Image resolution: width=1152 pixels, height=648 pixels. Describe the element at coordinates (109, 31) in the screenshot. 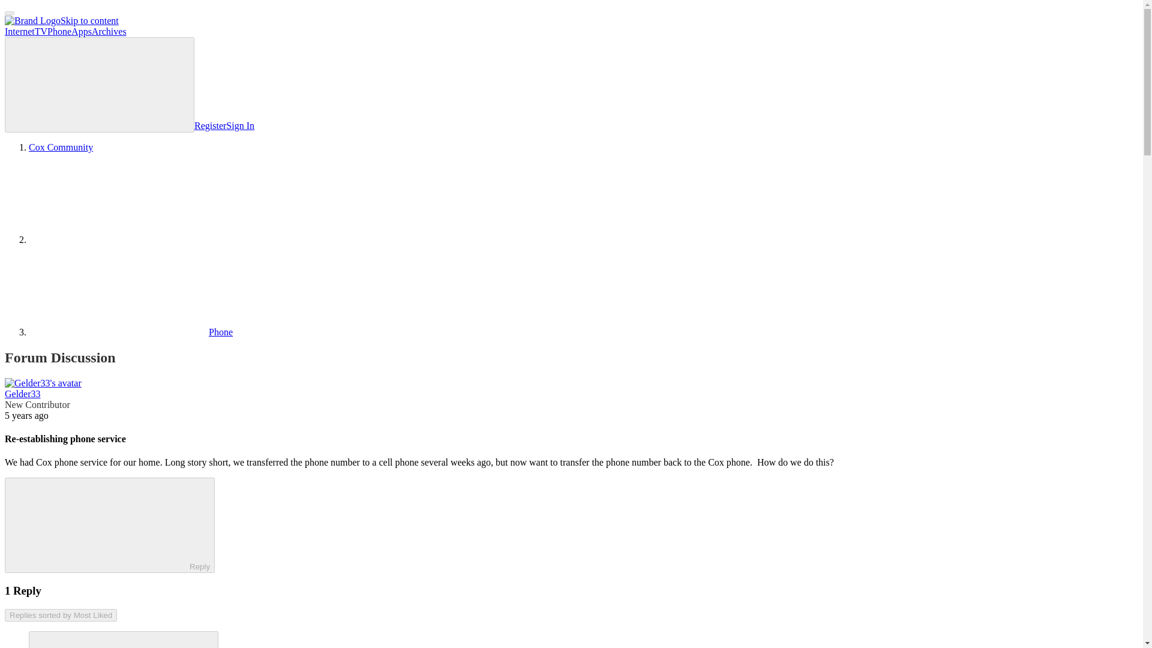

I see `Archives` at that location.